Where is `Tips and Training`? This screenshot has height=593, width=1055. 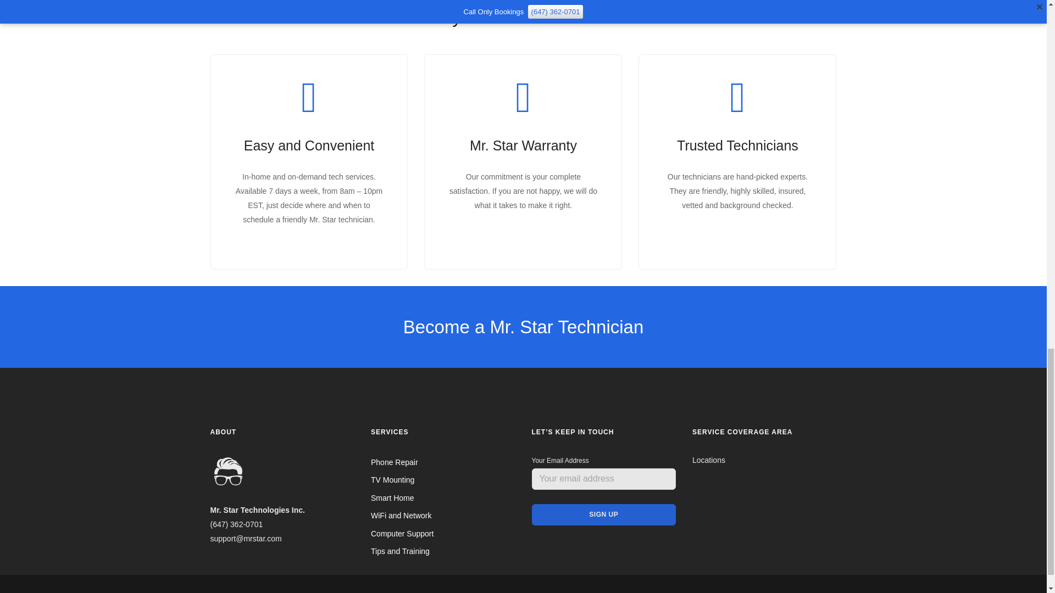 Tips and Training is located at coordinates (400, 551).